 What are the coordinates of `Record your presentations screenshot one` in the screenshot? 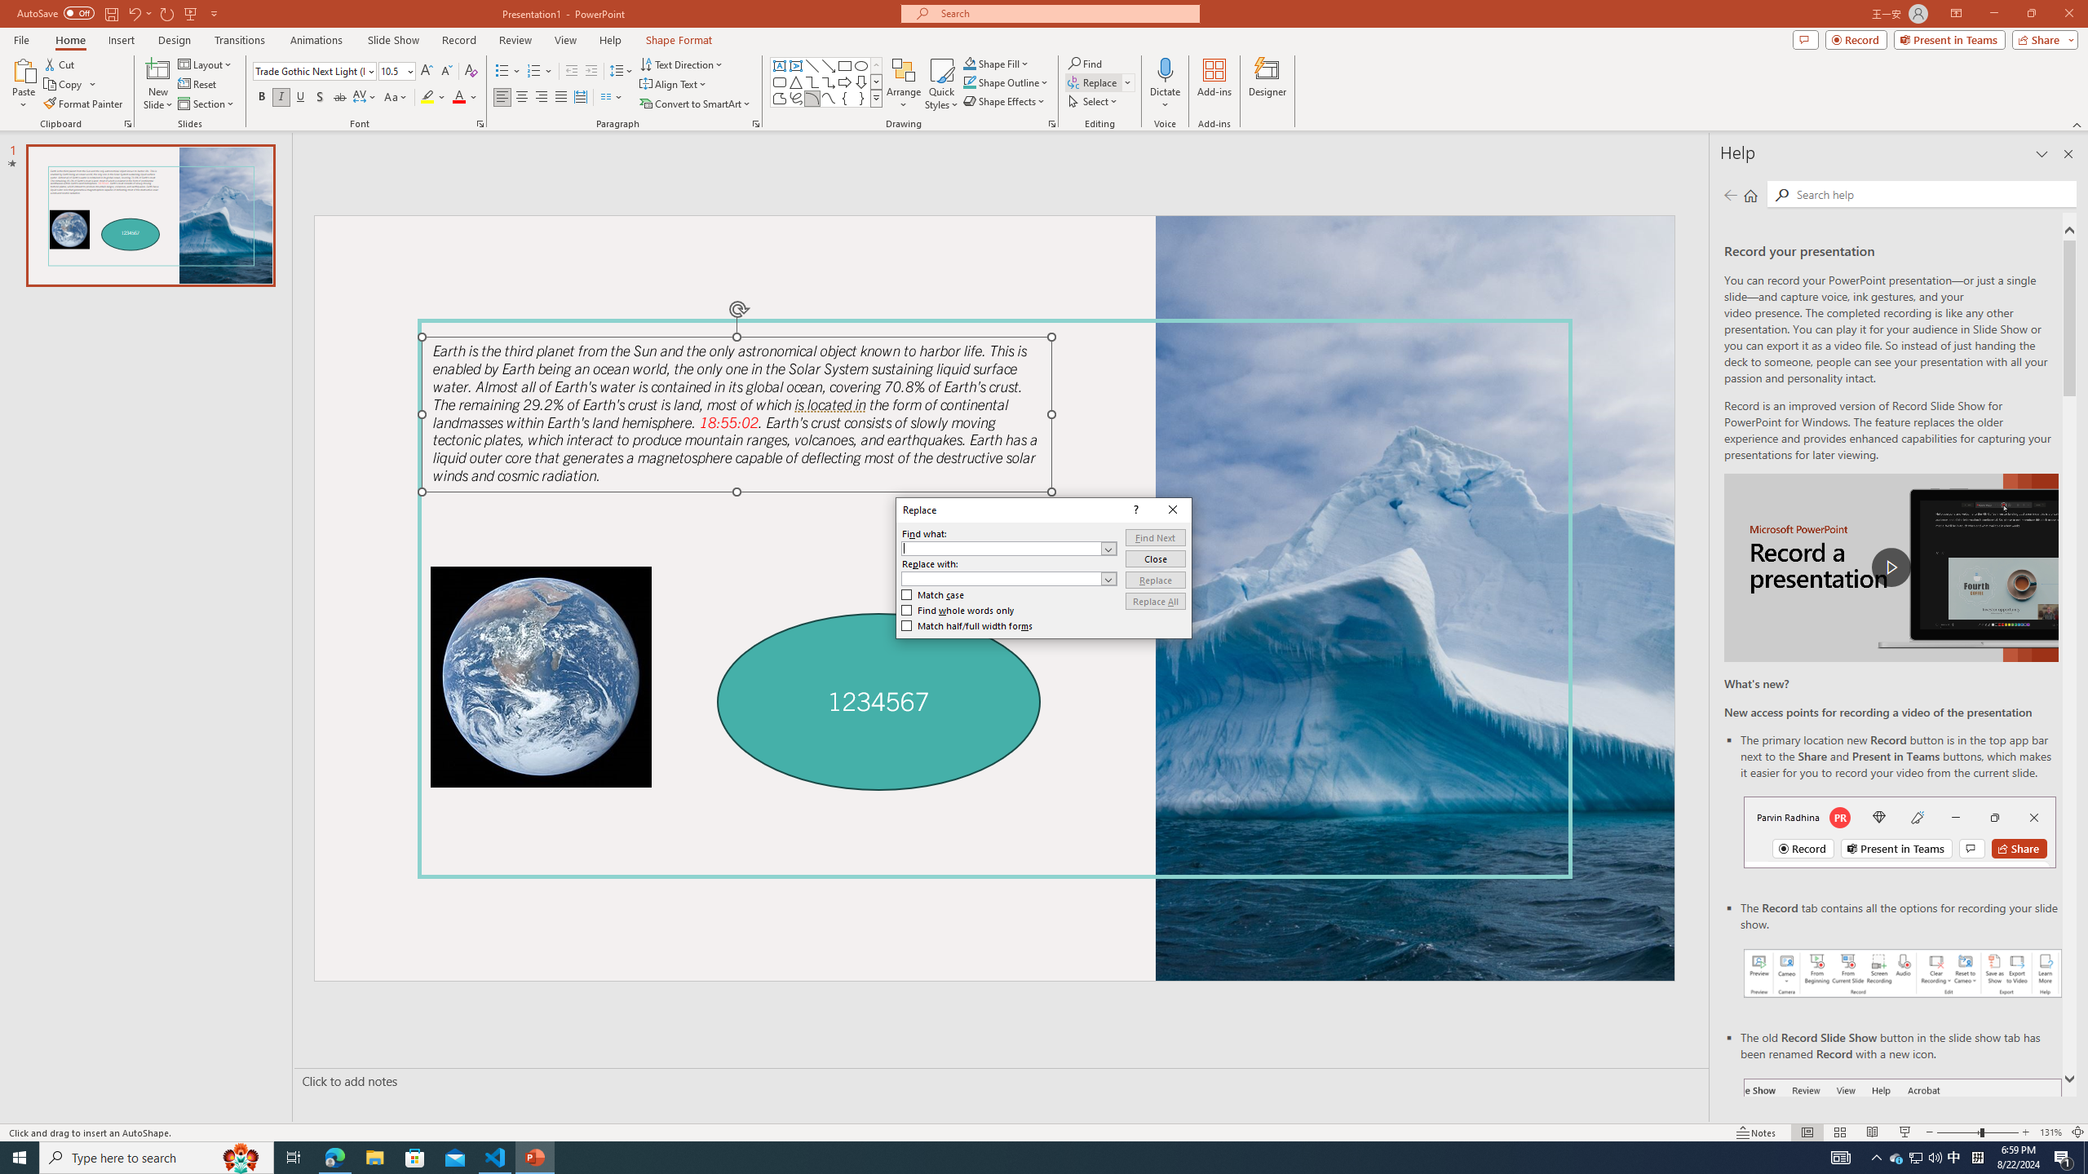 It's located at (1903, 973).